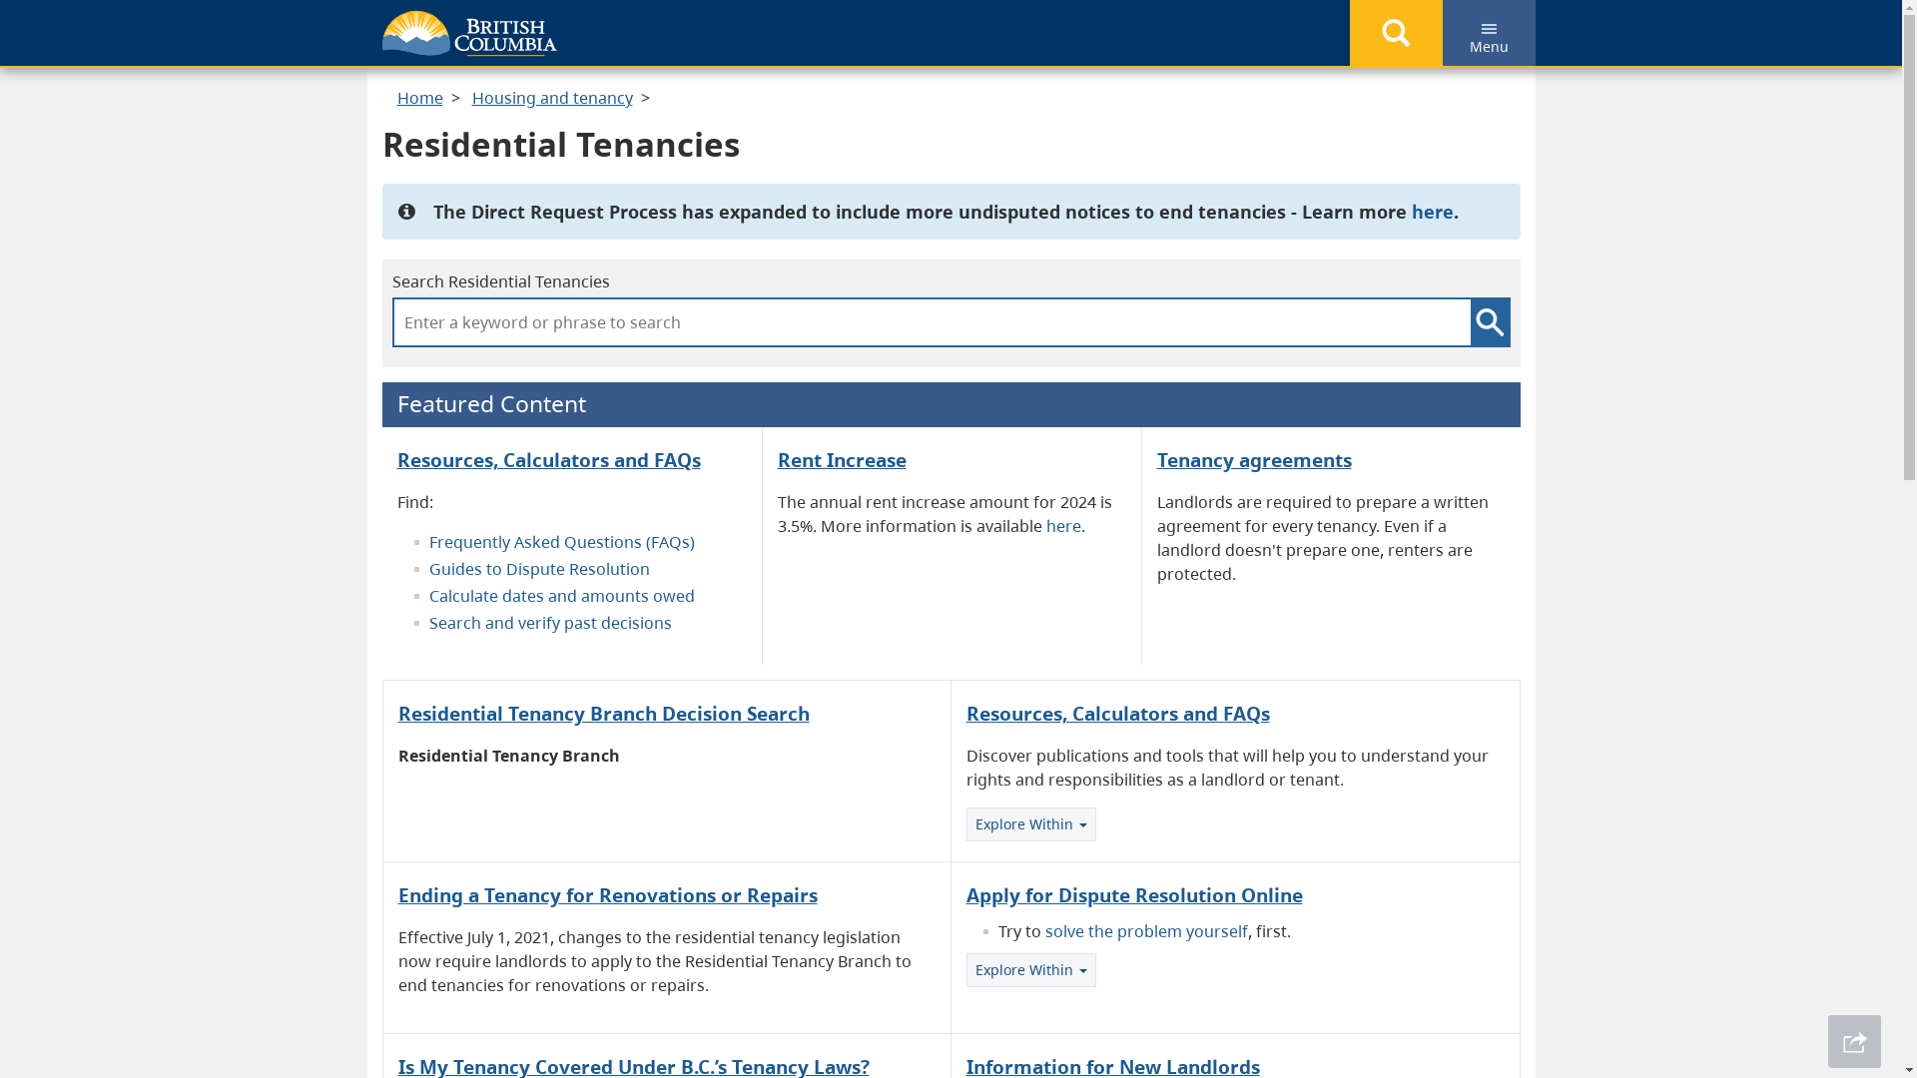 The image size is (1917, 1078). Describe the element at coordinates (1488, 33) in the screenshot. I see `Menu` at that location.